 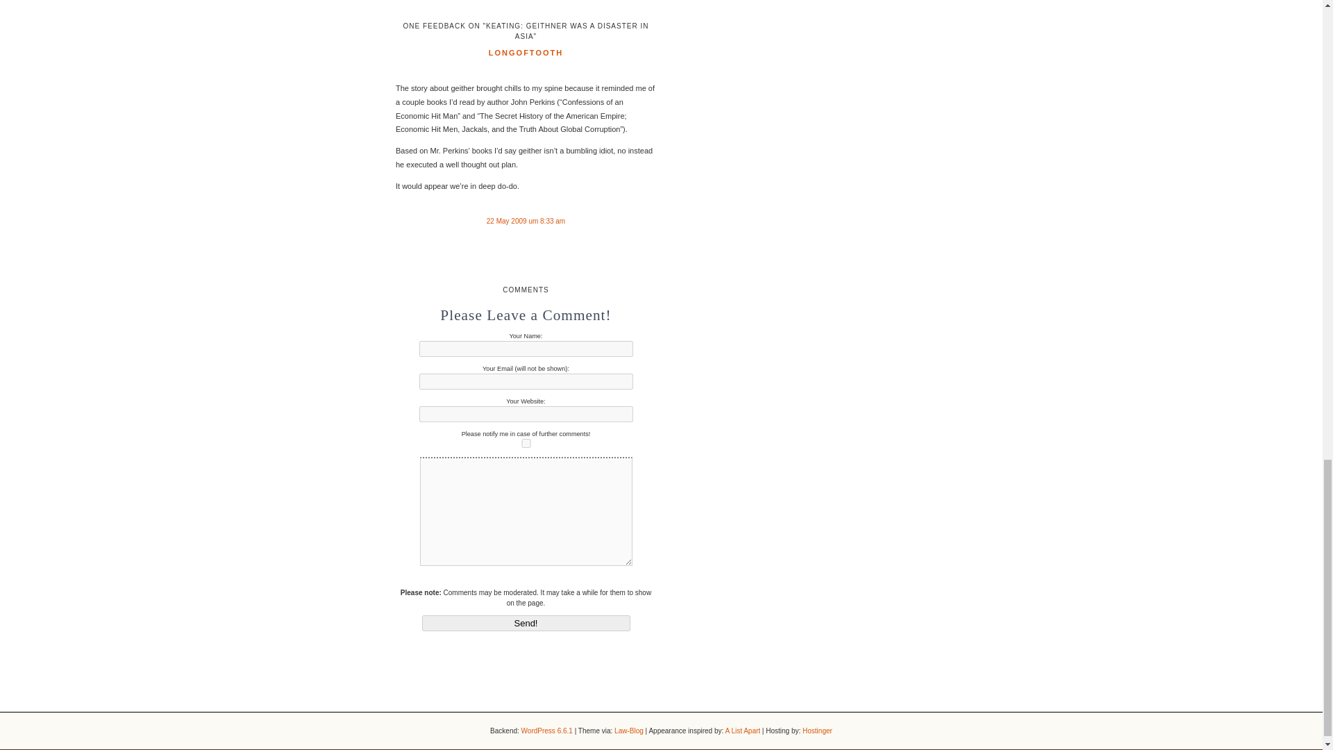 I want to click on 22 May 2009 um 8:33 am, so click(x=526, y=221).